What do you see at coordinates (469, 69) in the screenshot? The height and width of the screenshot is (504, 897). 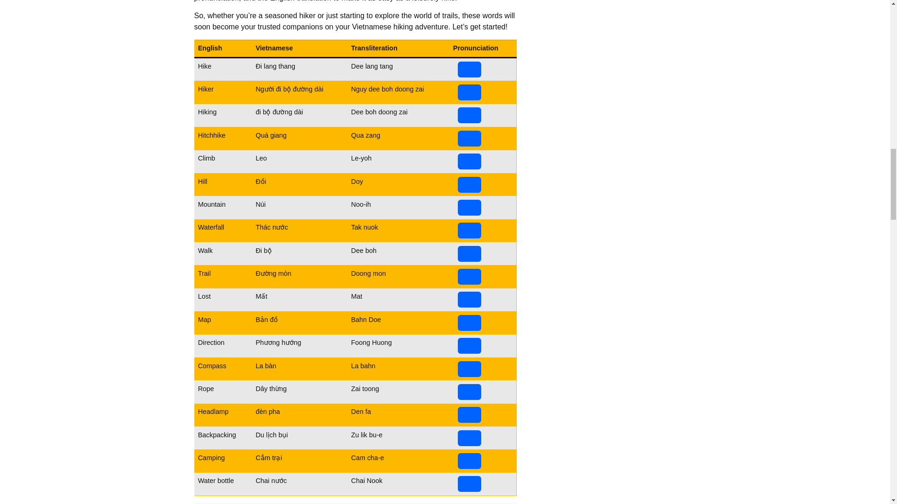 I see `Play` at bounding box center [469, 69].